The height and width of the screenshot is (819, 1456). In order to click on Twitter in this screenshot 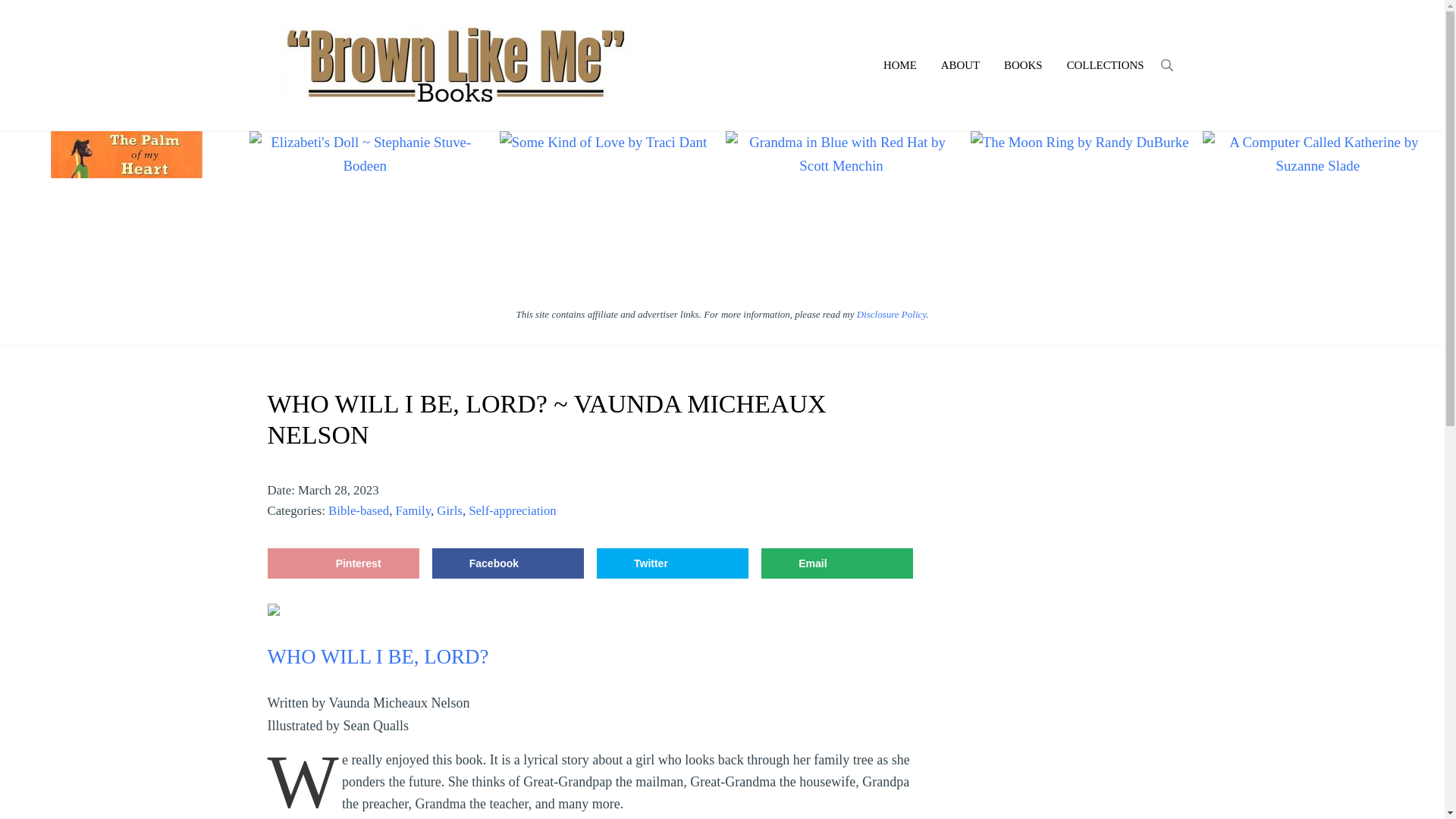, I will do `click(672, 563)`.